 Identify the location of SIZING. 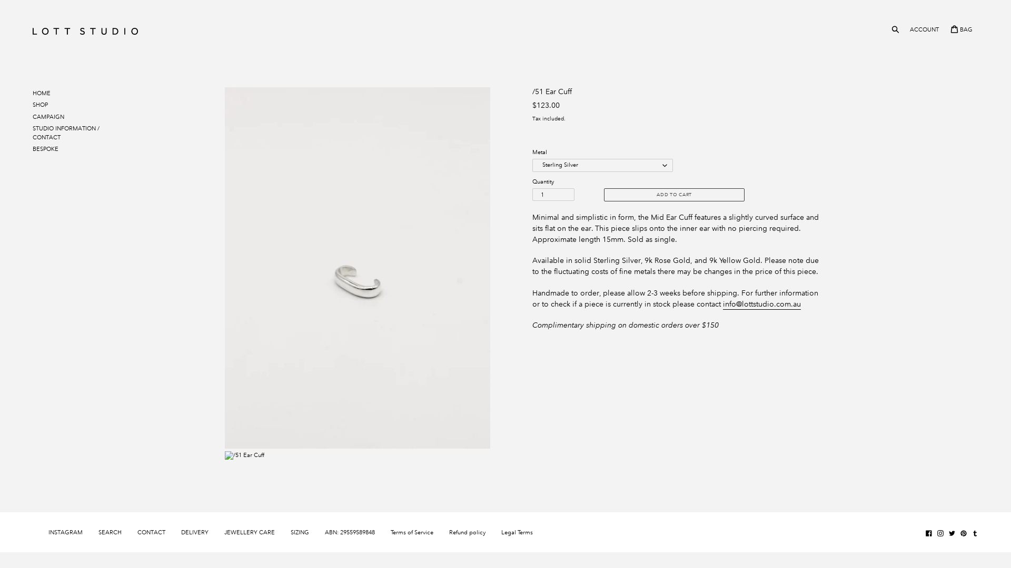
(300, 532).